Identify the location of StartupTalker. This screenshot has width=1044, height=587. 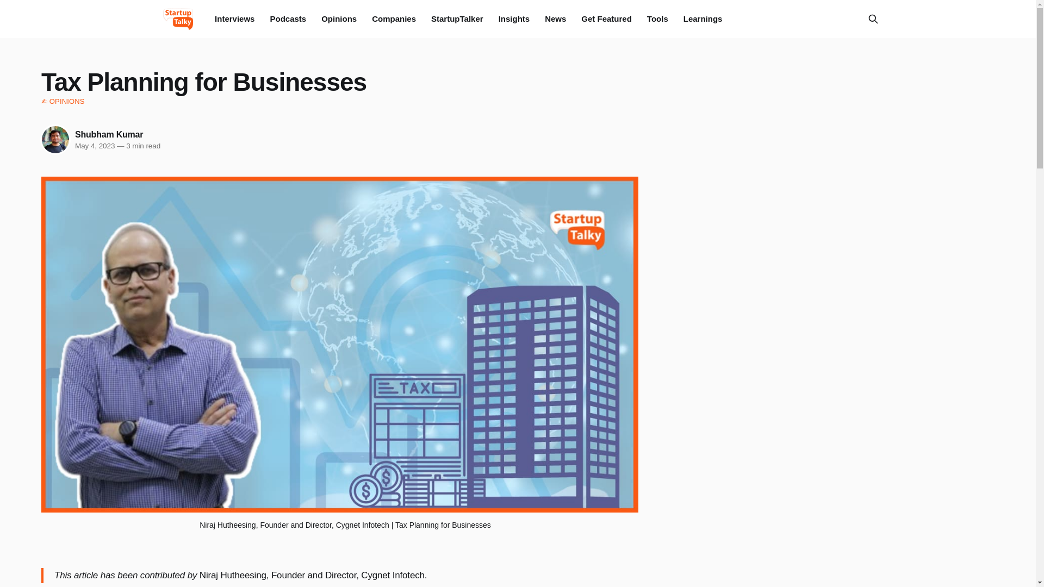
(457, 18).